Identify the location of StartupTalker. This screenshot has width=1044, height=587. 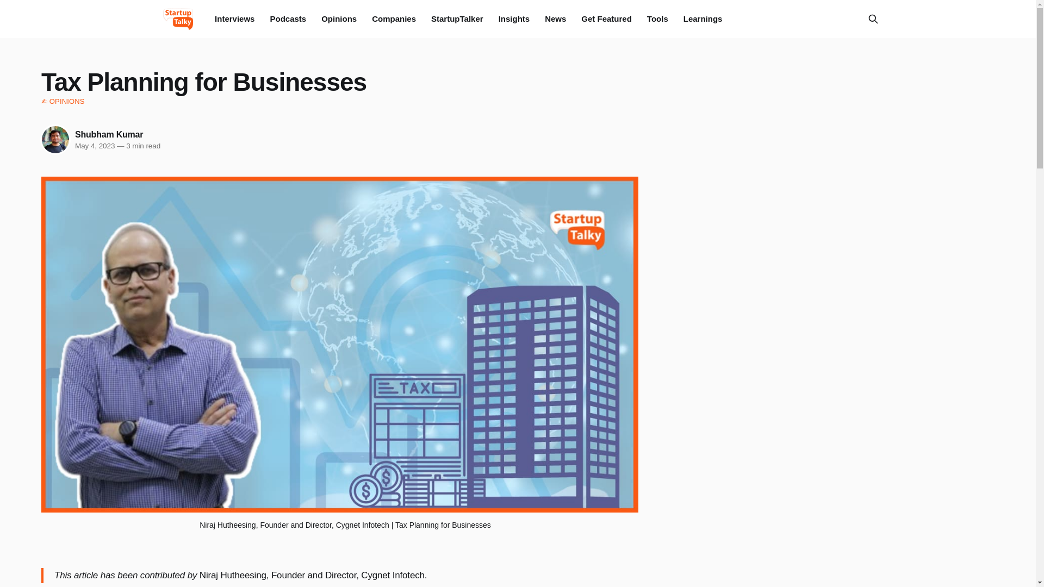
(457, 18).